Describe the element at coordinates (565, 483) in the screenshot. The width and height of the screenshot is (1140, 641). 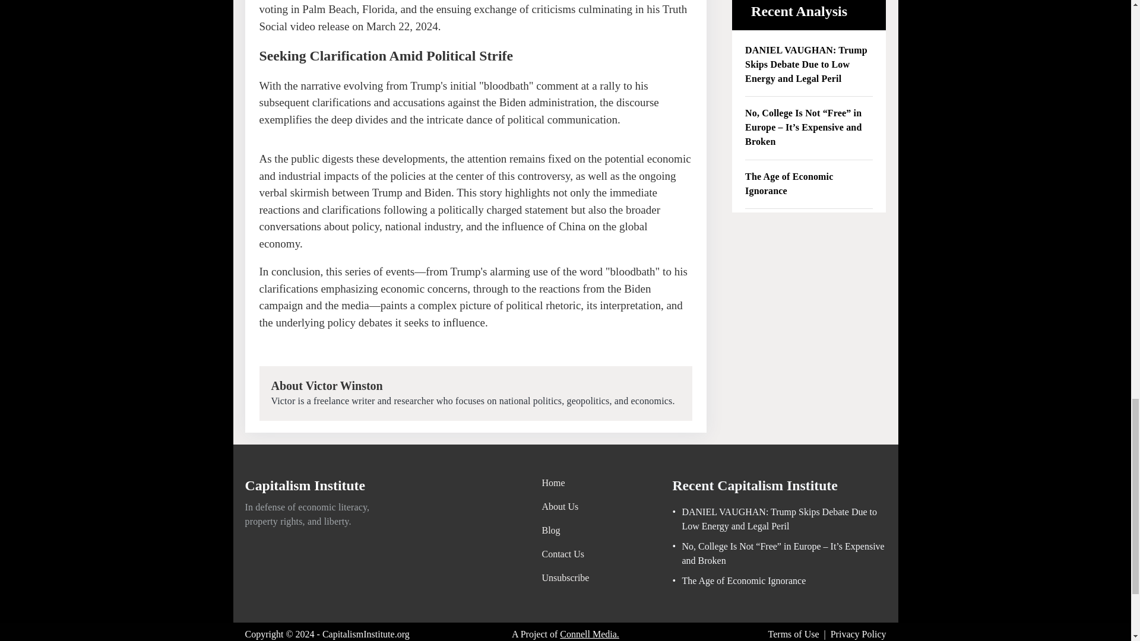
I see `Home` at that location.